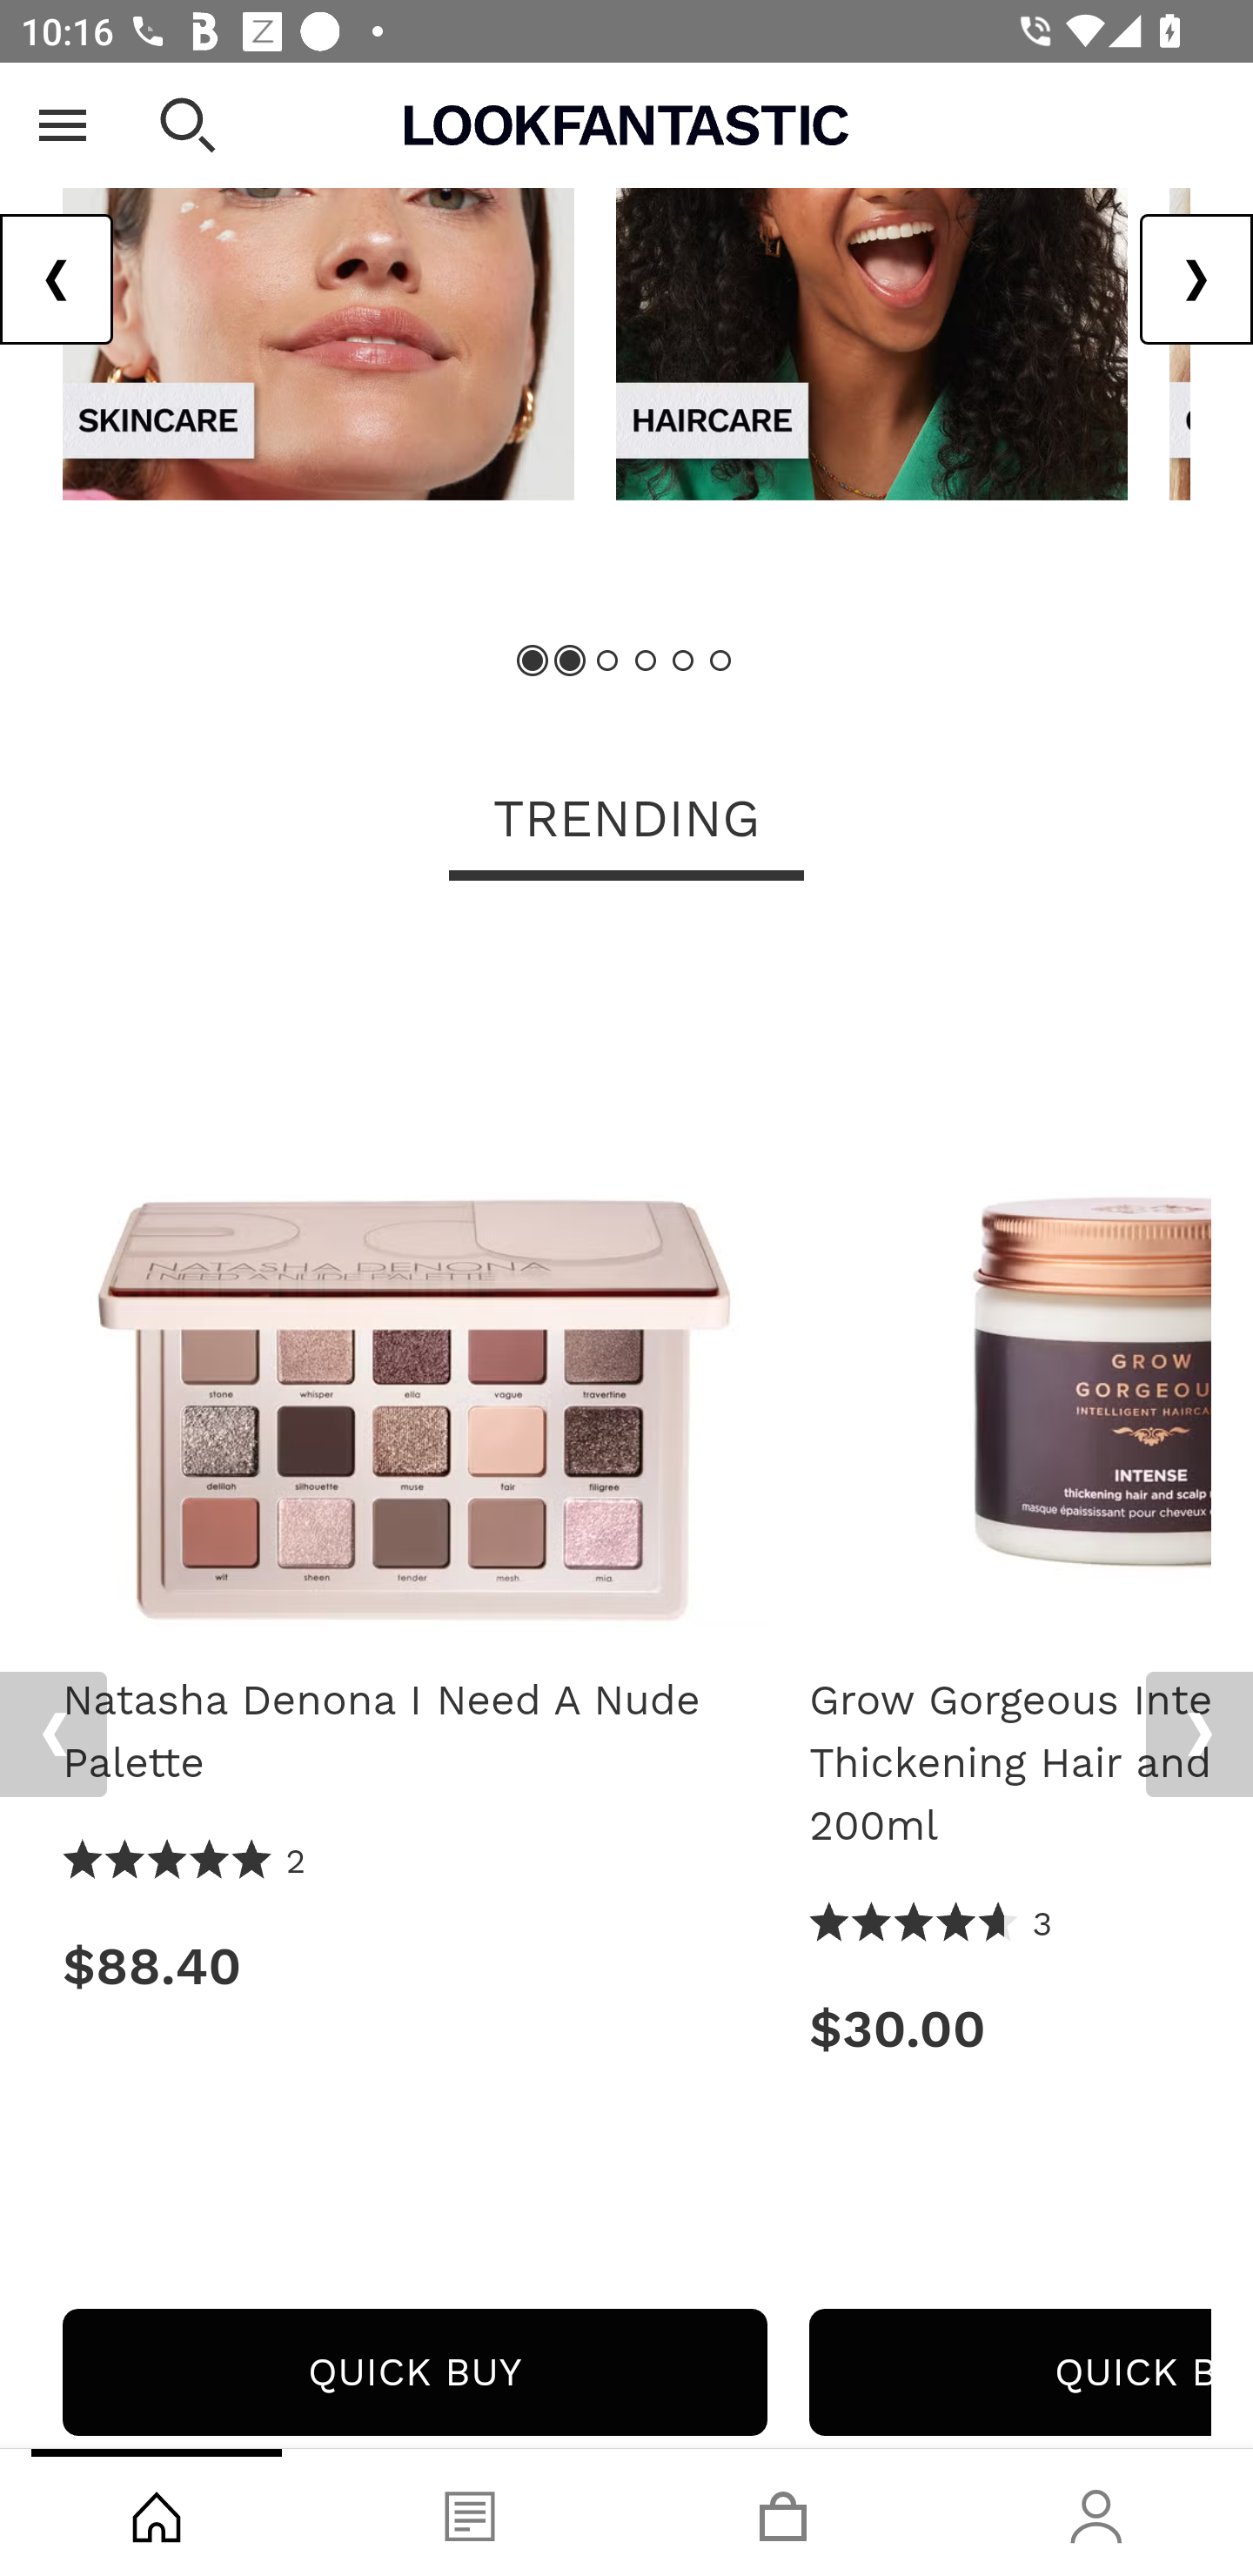 Image resolution: width=1253 pixels, height=2576 pixels. I want to click on TRENDING, so click(626, 823).